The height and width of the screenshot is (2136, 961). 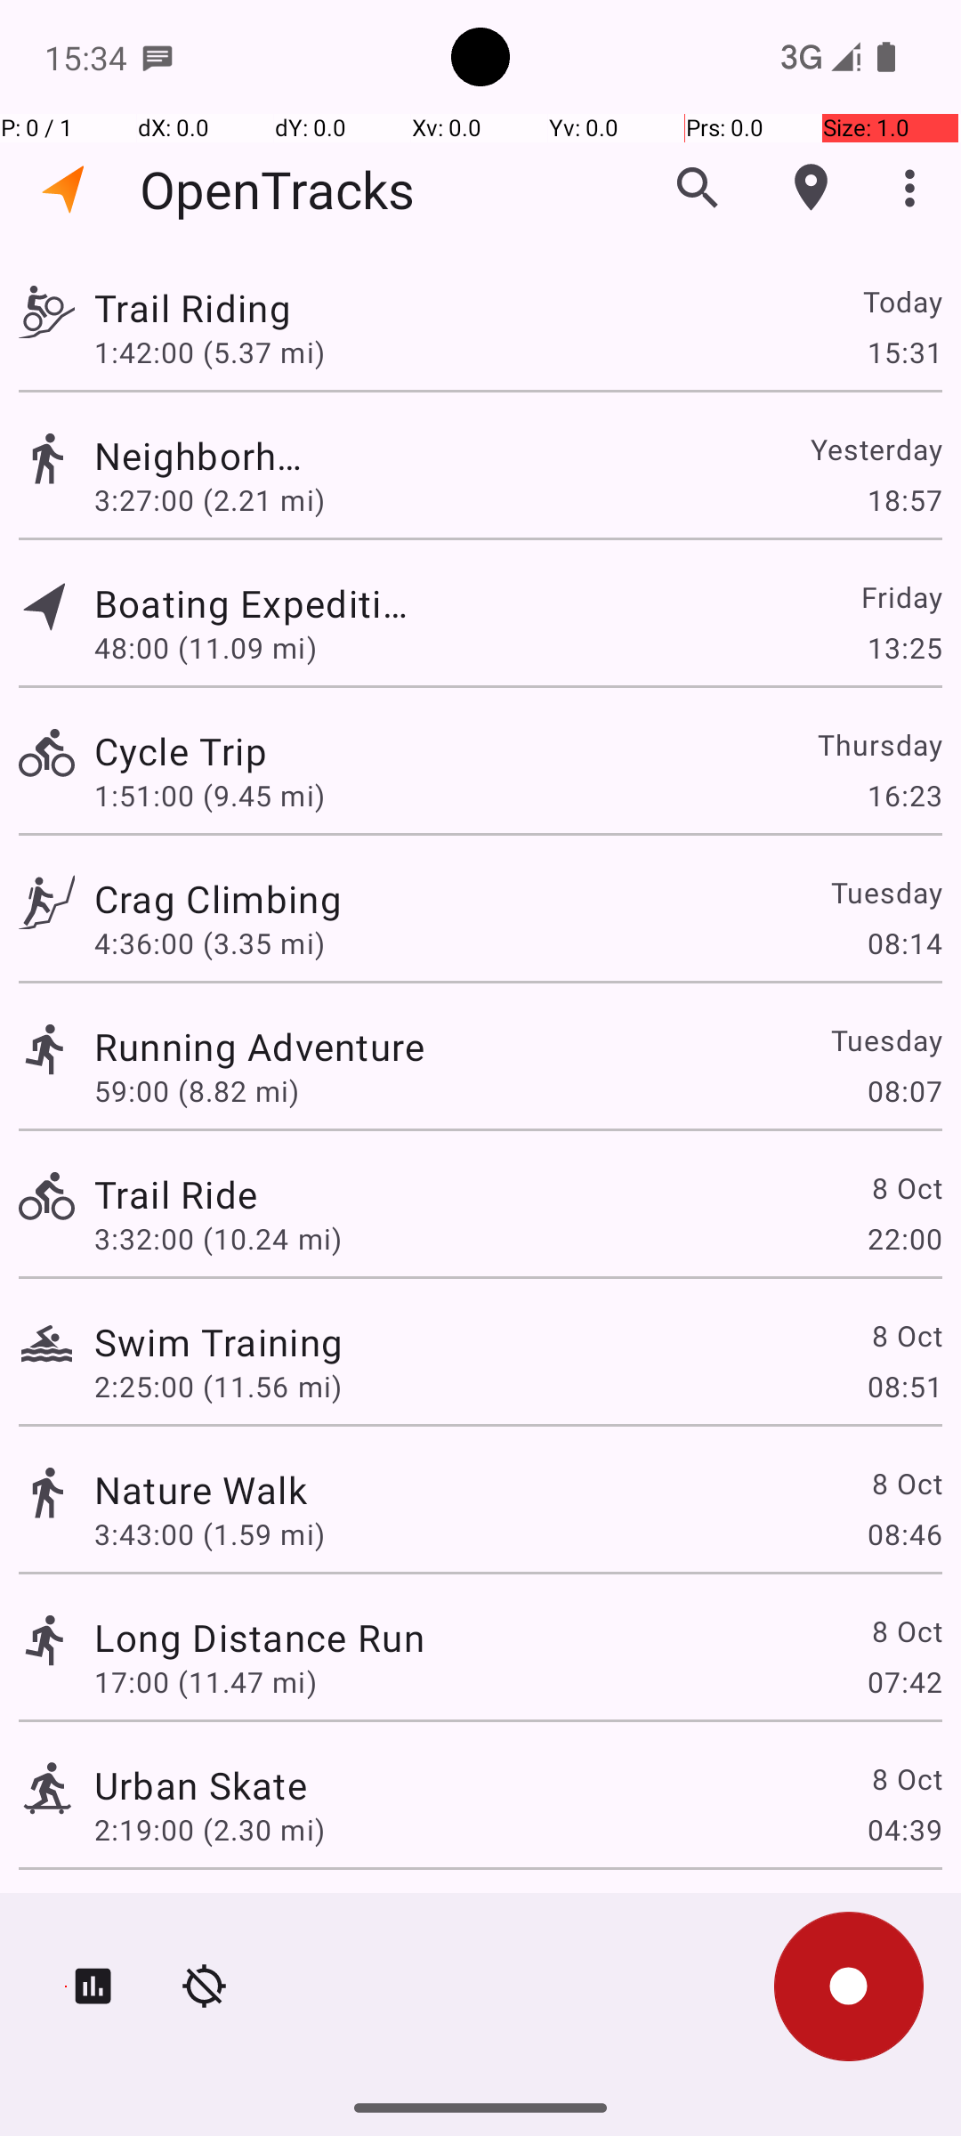 I want to click on Nature Walk, so click(x=201, y=1489).